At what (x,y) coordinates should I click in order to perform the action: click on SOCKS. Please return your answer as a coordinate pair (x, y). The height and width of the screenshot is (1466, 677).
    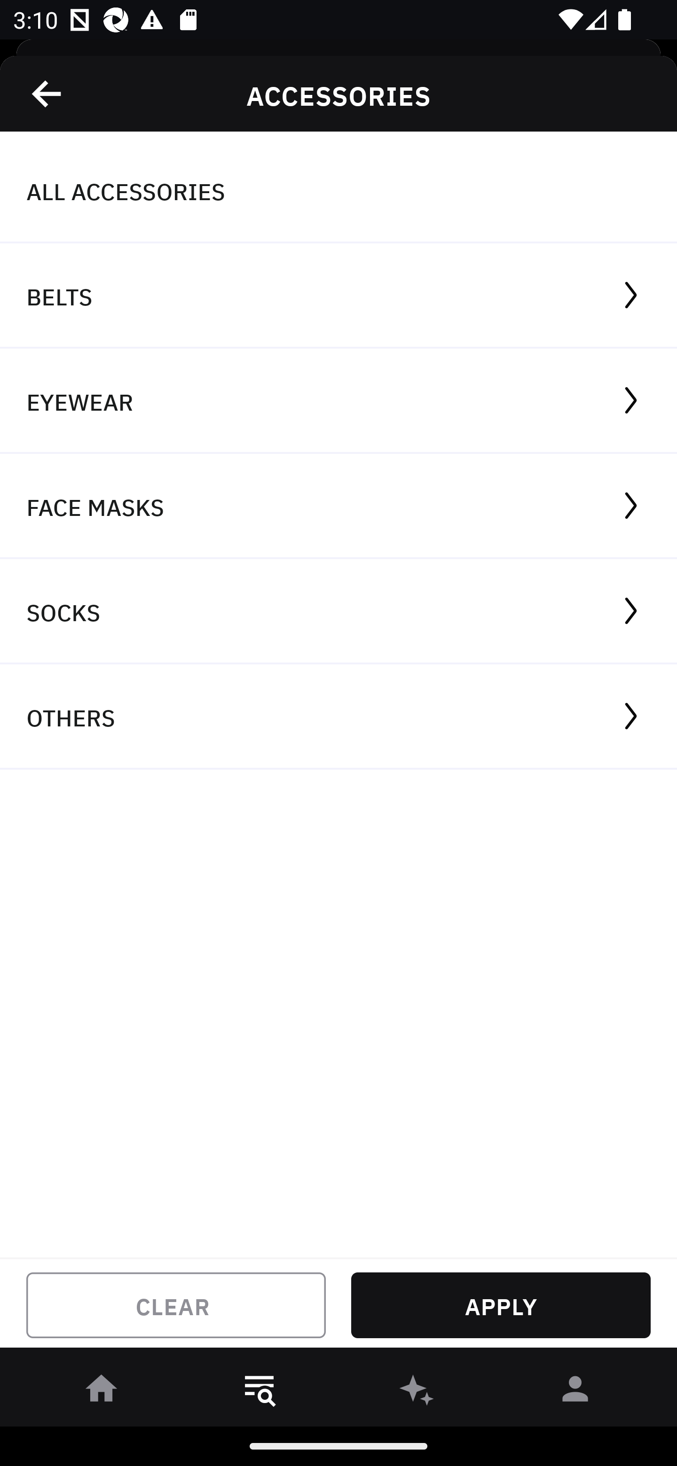
    Looking at the image, I should click on (338, 611).